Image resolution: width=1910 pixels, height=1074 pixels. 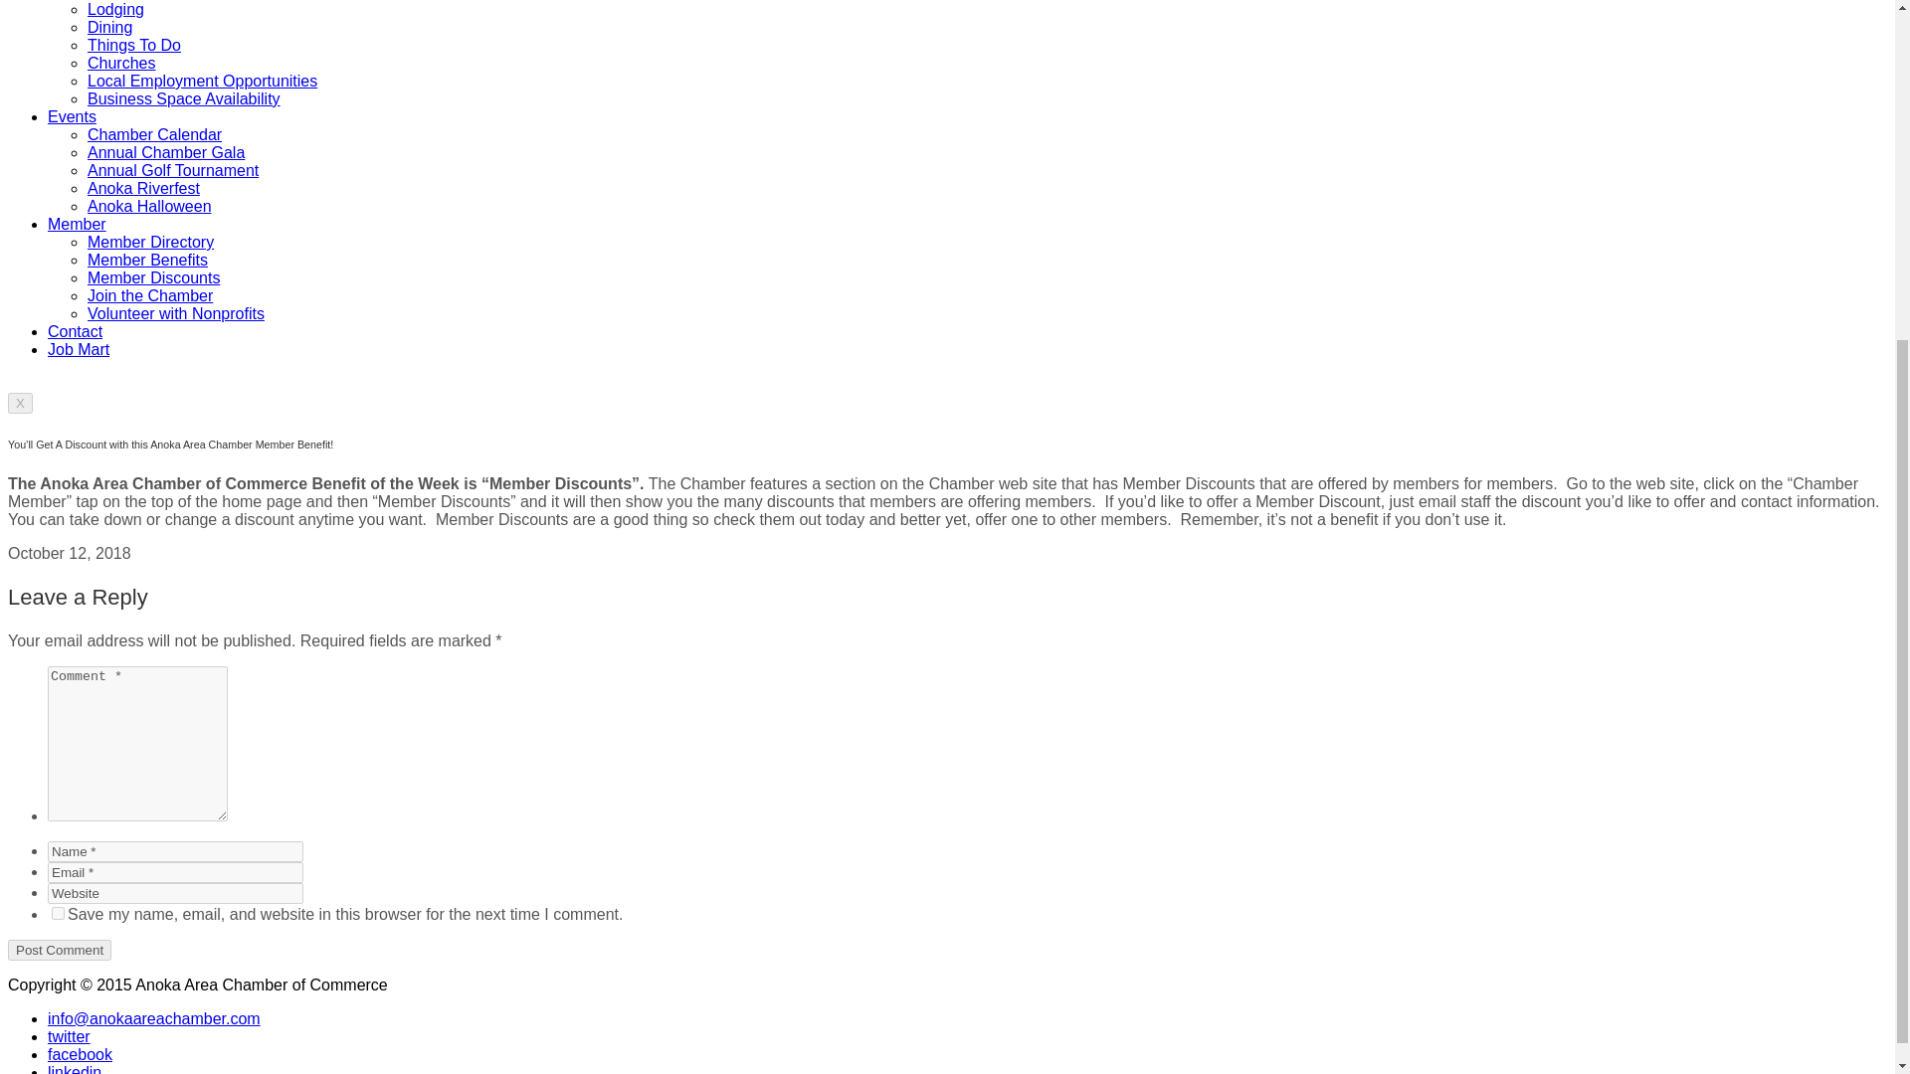 I want to click on Chamber Calendar, so click(x=154, y=134).